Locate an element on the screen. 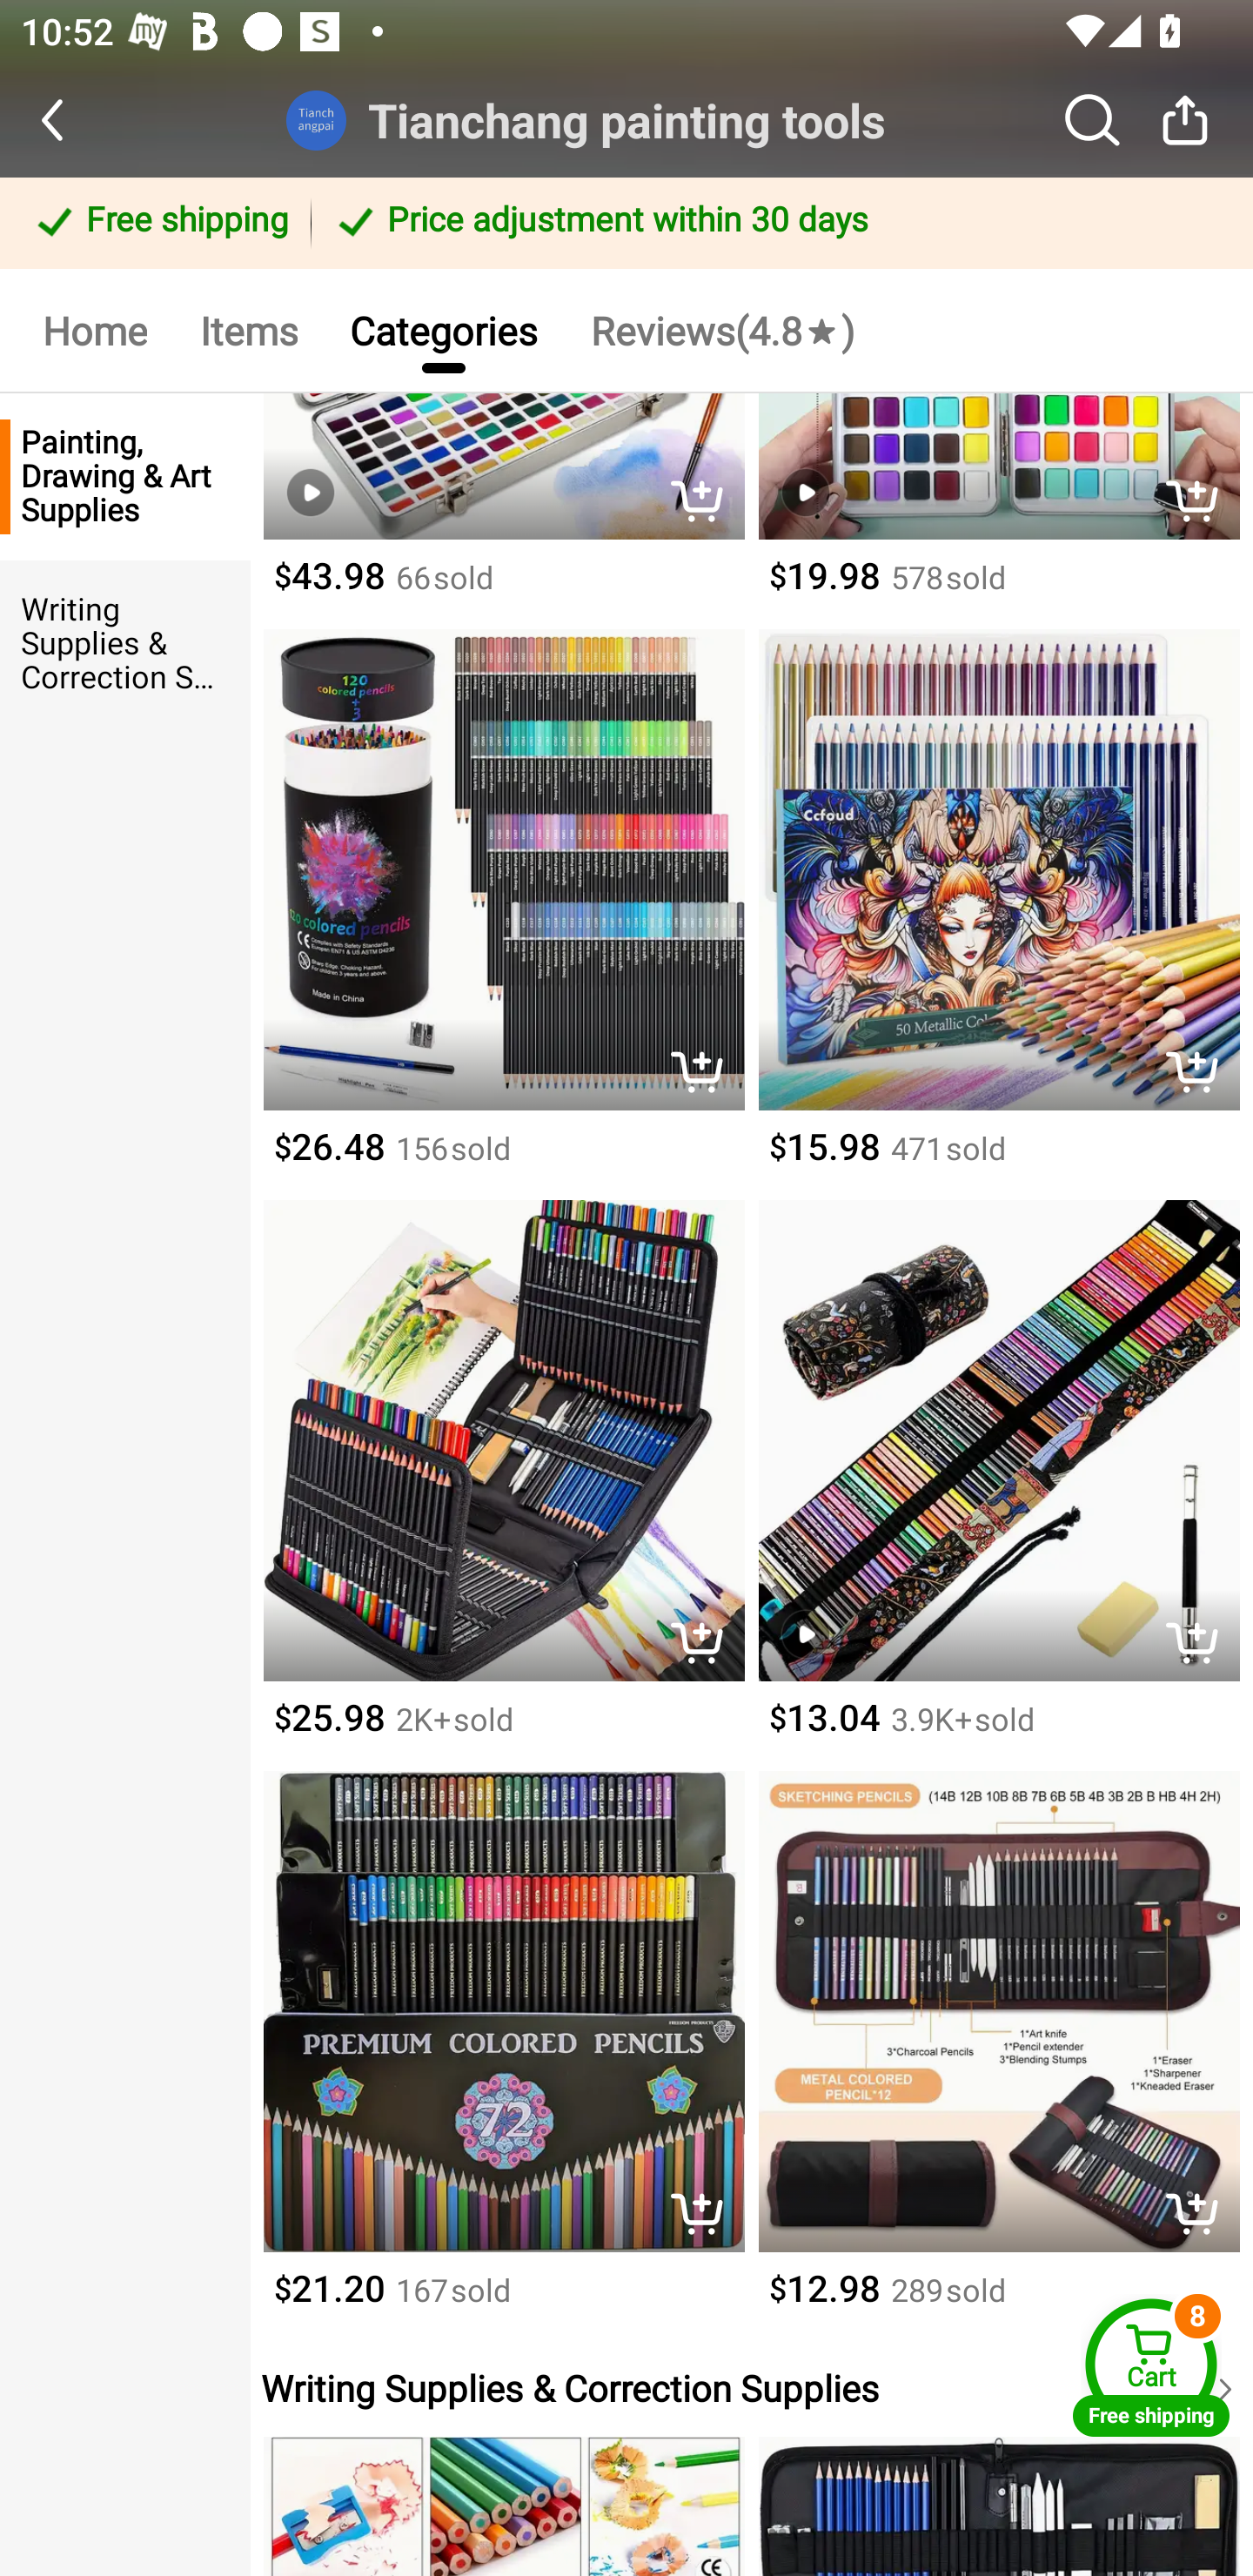 The image size is (1253, 2576). delete is located at coordinates (1201, 1075).